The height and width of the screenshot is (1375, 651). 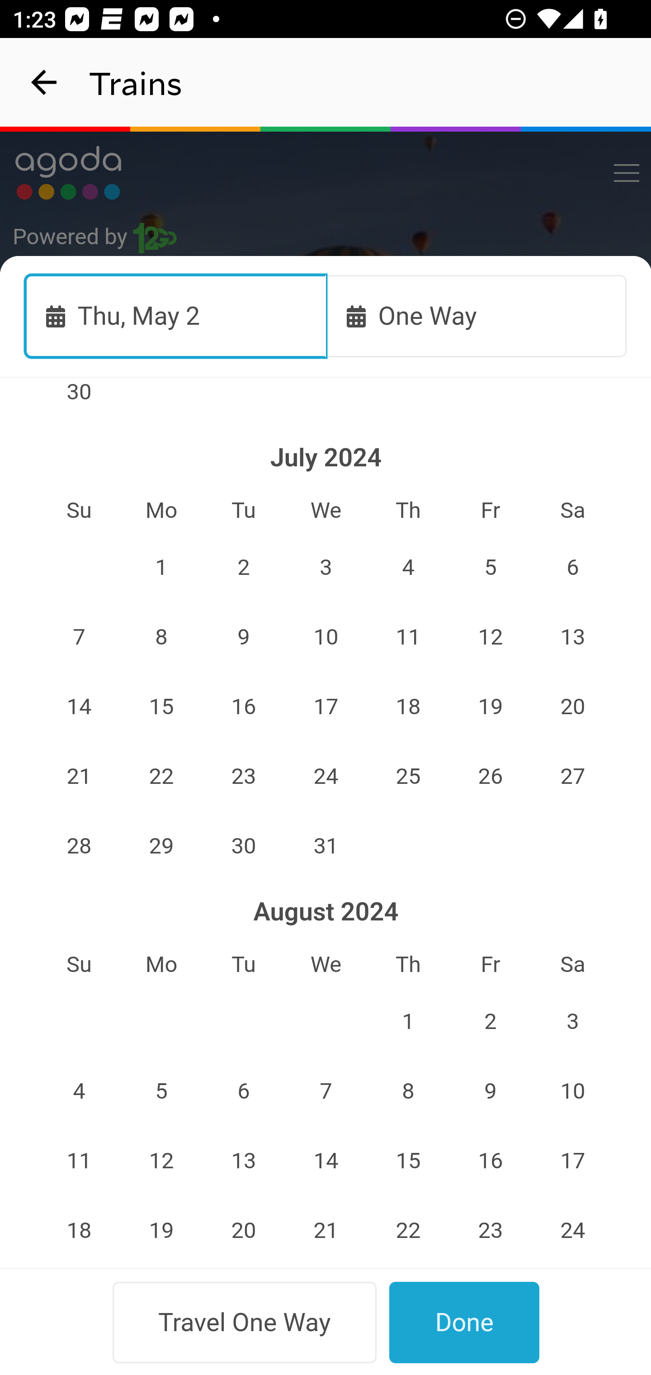 I want to click on 21, so click(x=79, y=777).